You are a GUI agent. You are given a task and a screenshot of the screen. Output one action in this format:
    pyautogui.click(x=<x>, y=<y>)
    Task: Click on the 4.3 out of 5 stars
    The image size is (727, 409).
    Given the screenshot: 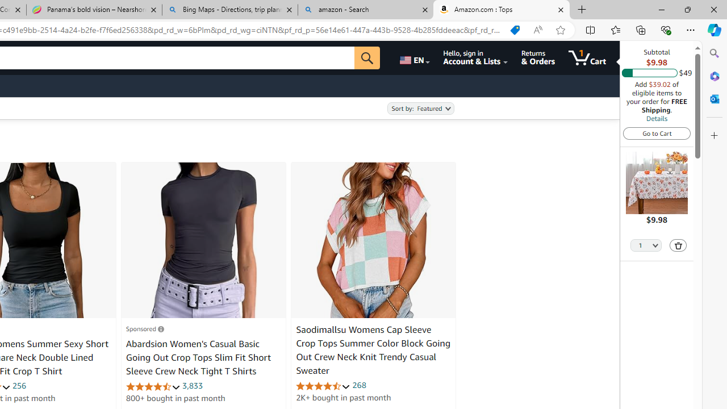 What is the action you would take?
    pyautogui.click(x=153, y=386)
    